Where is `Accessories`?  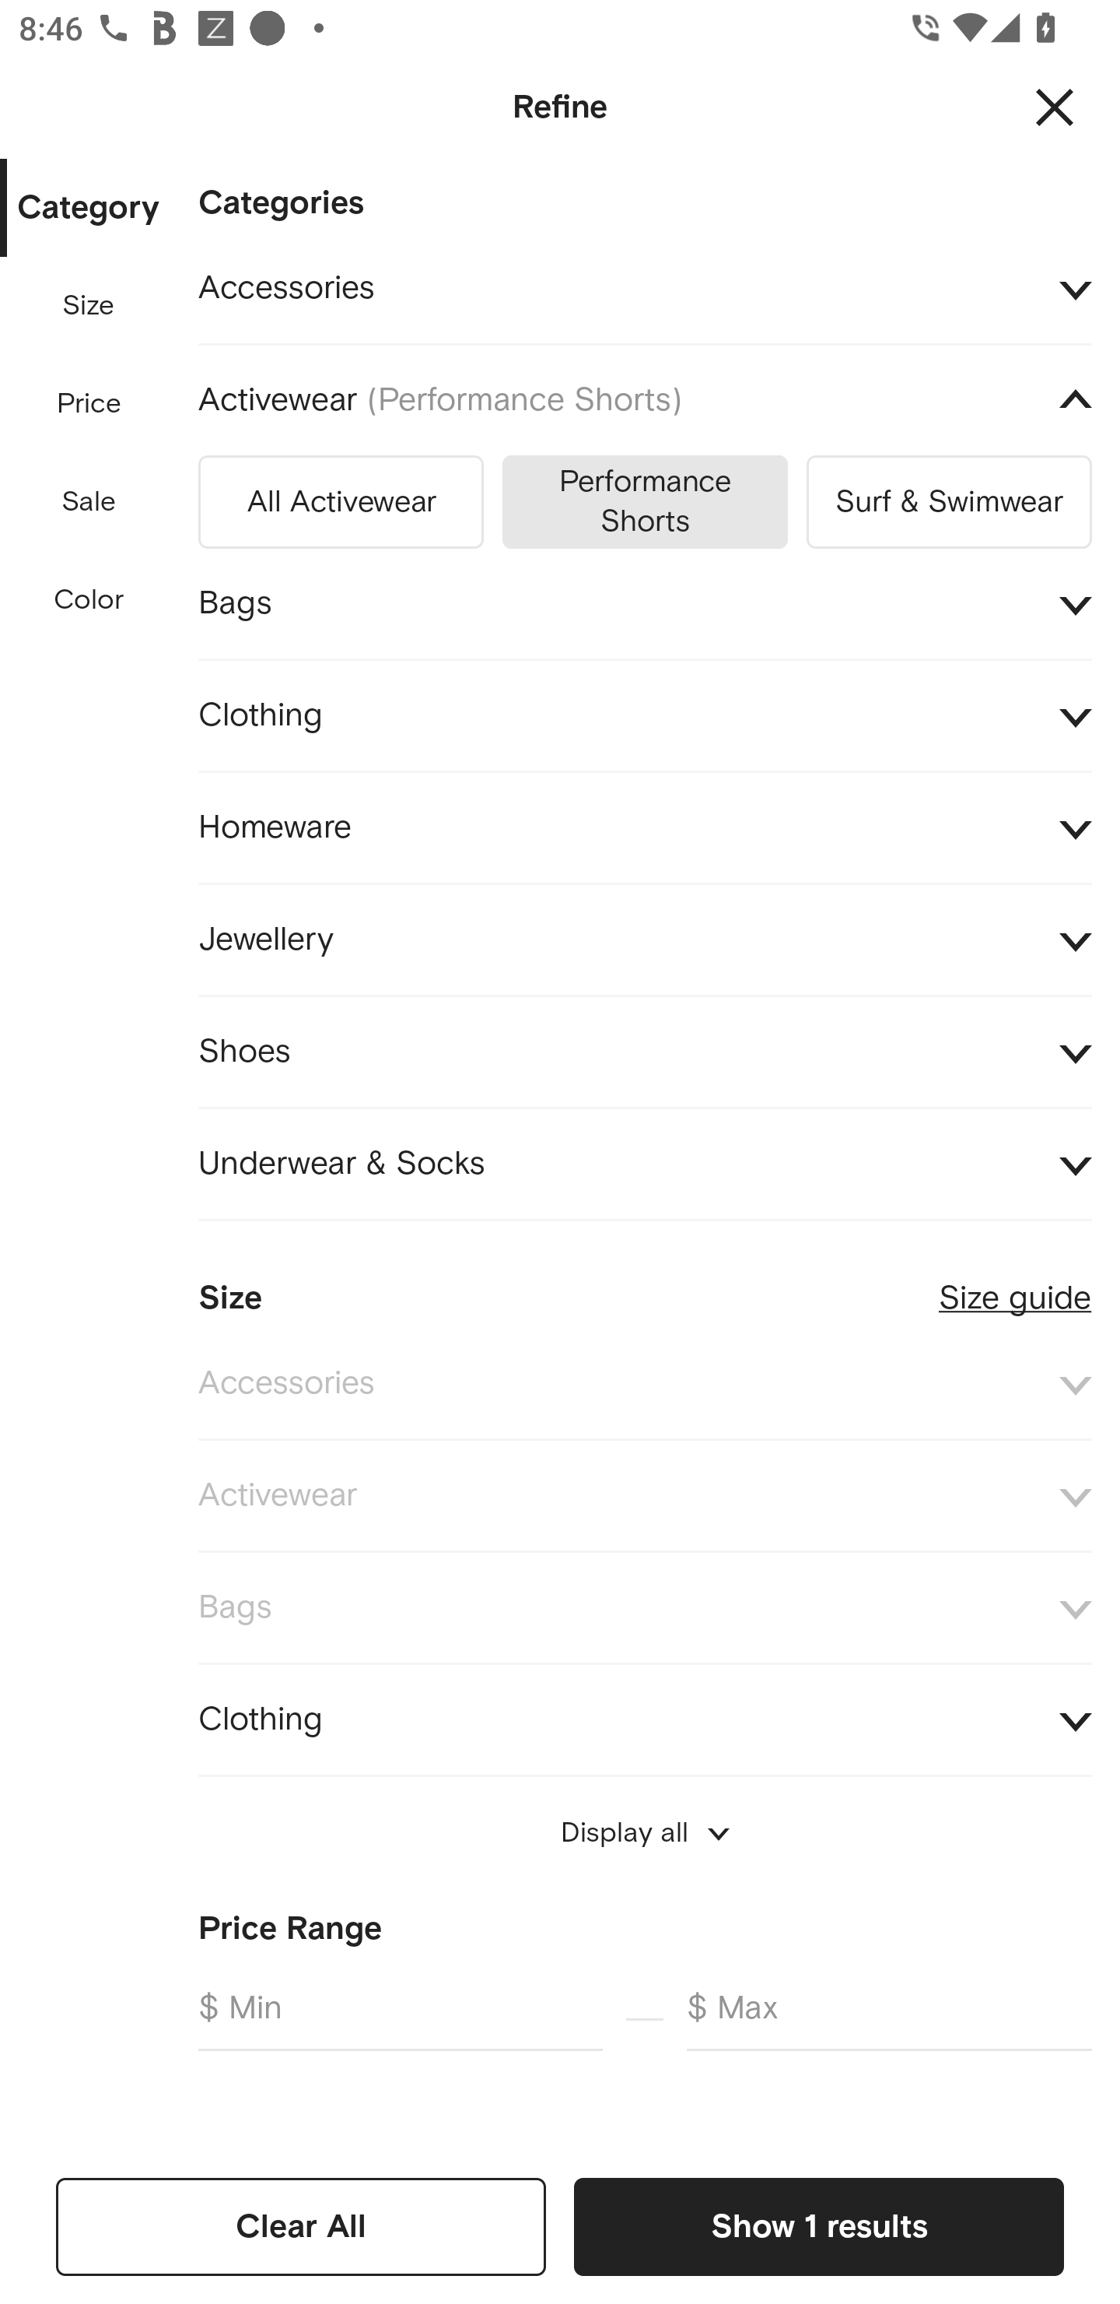
Accessories is located at coordinates (645, 1383).